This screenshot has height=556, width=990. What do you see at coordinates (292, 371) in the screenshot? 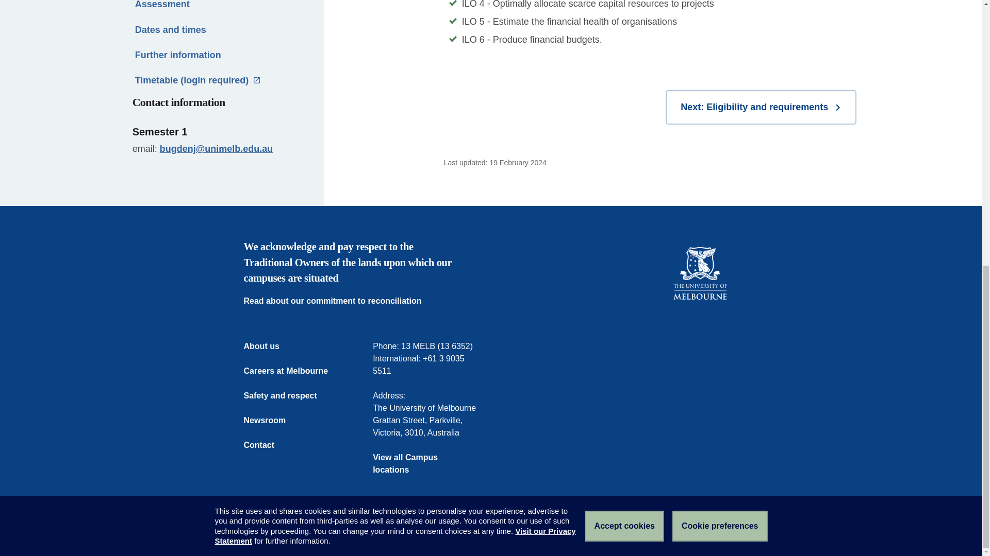
I see `Careers at Melbourne` at bounding box center [292, 371].